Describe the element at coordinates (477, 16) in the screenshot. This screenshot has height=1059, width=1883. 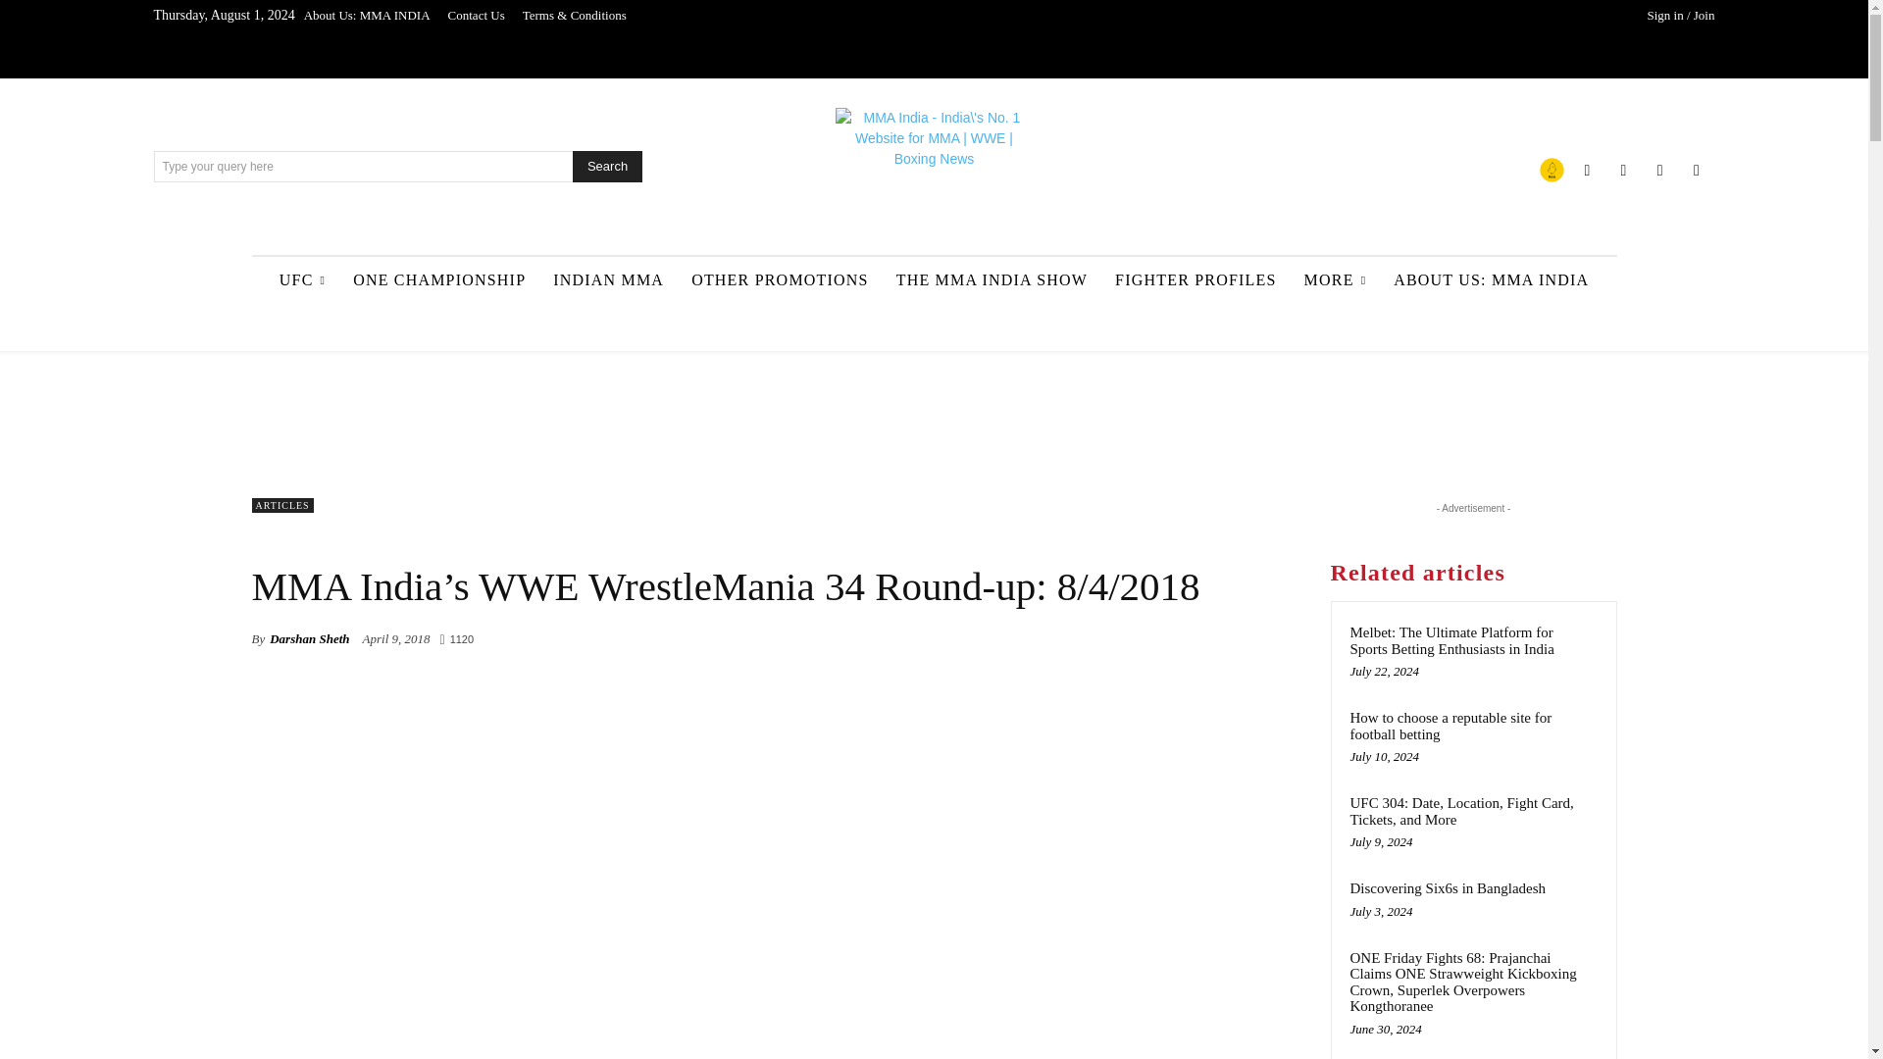
I see `Contact Us` at that location.